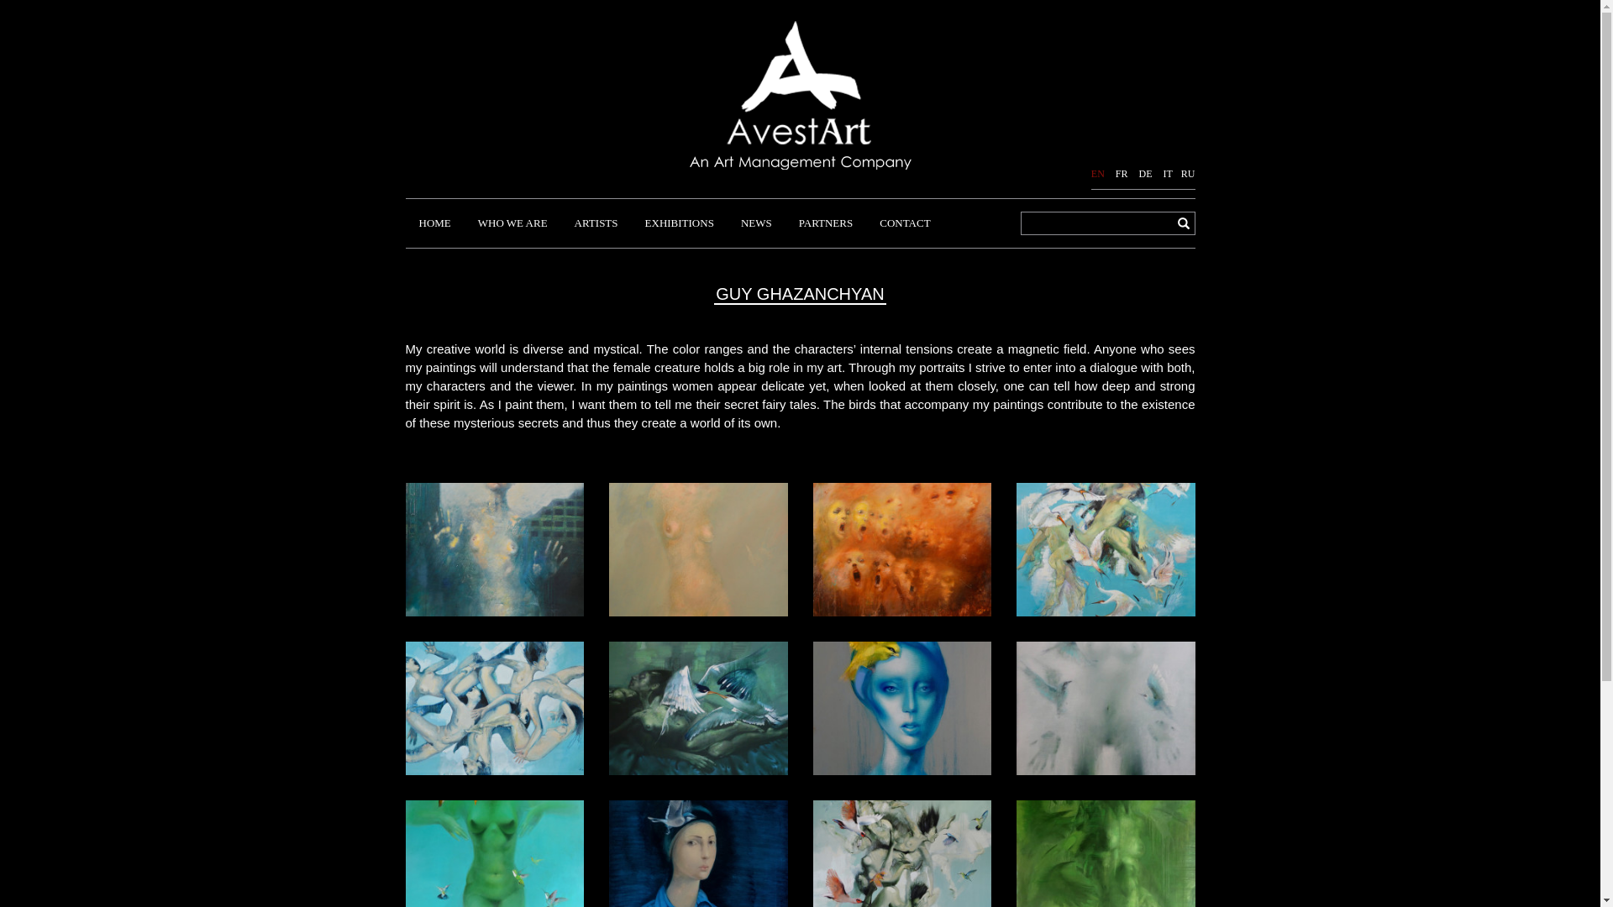 This screenshot has width=1613, height=907. I want to click on Impulse | 2015 | 90 x 60 cm | Oil on Canvas, so click(699, 548).